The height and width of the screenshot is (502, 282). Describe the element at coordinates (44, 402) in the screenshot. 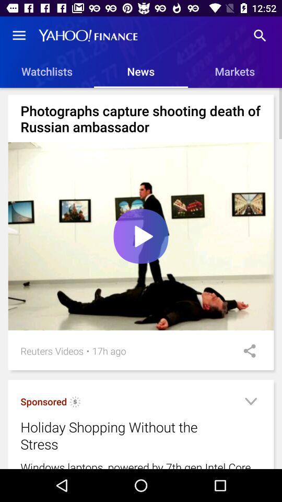

I see `choose the sponsored item` at that location.